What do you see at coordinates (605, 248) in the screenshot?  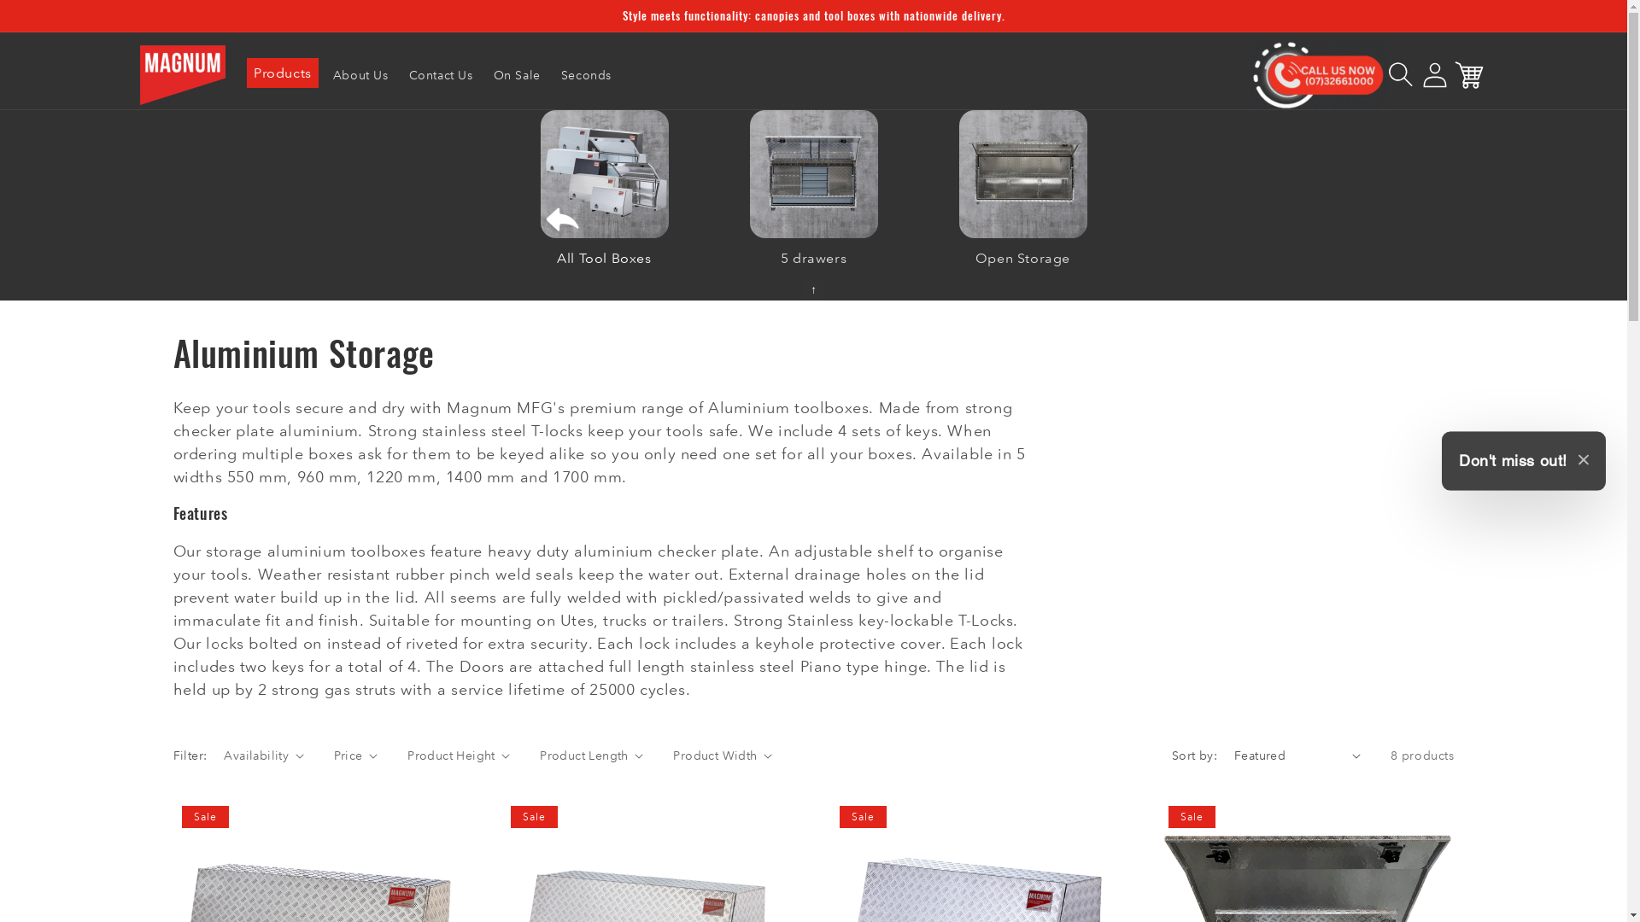 I see `All Tool Boxes` at bounding box center [605, 248].